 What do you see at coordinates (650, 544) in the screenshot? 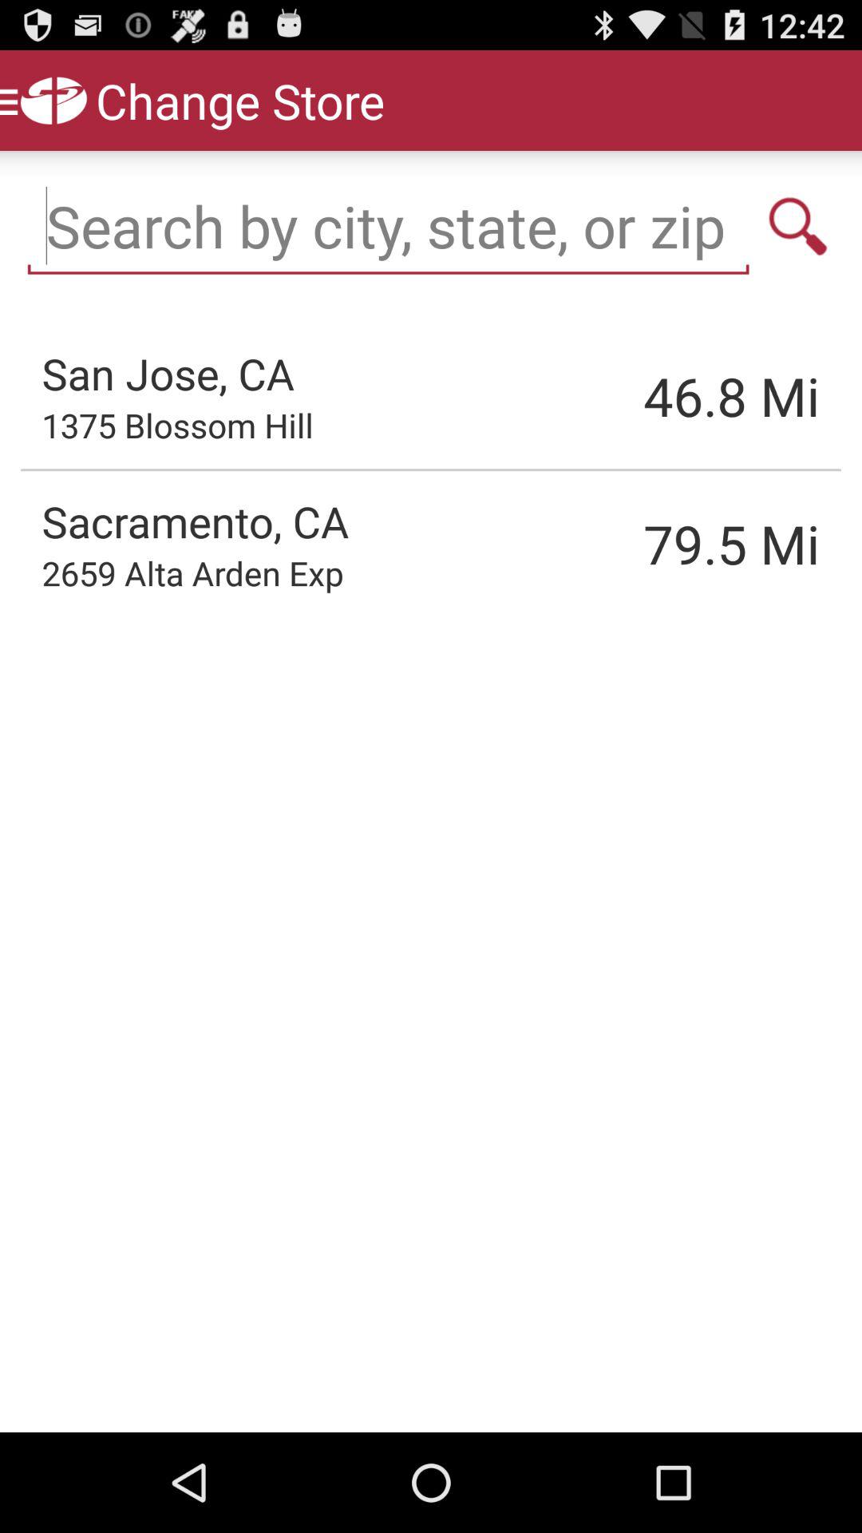
I see `open the icon below the 46.8 item` at bounding box center [650, 544].